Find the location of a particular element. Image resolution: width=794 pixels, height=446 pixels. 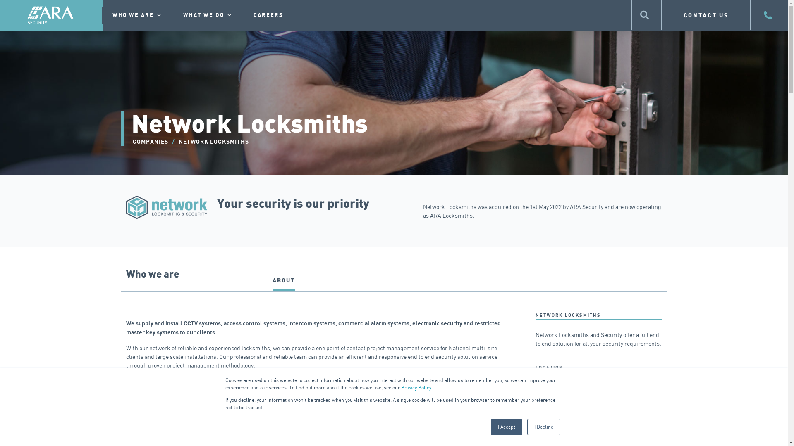

Contact us is located at coordinates (549, 387).